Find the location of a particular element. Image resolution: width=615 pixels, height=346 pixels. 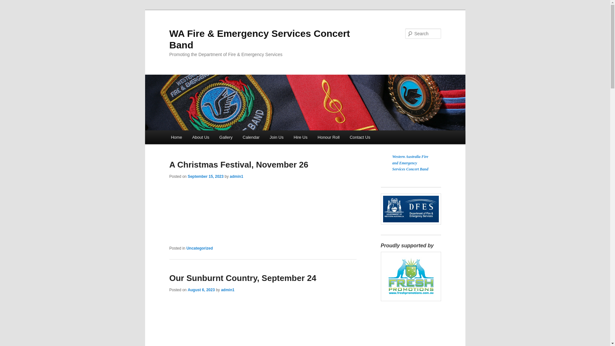

Contact Us is located at coordinates (360, 137).